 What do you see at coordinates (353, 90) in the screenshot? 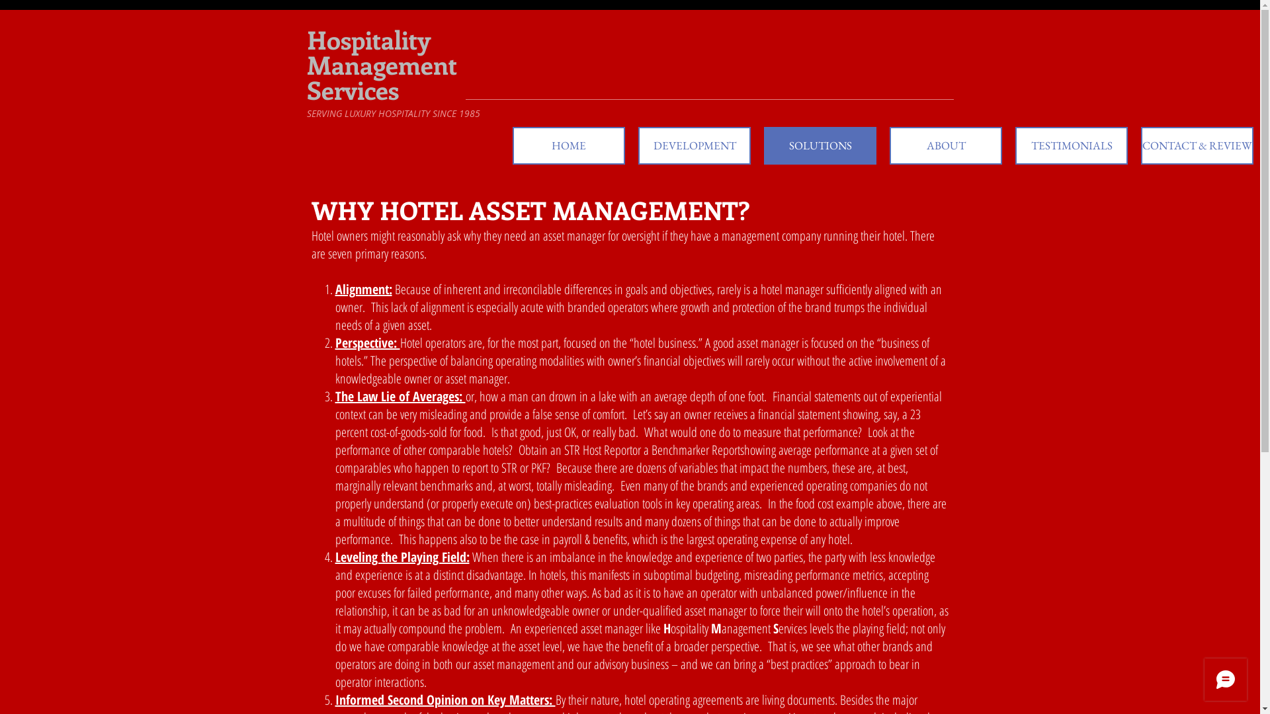
I see `Services` at bounding box center [353, 90].